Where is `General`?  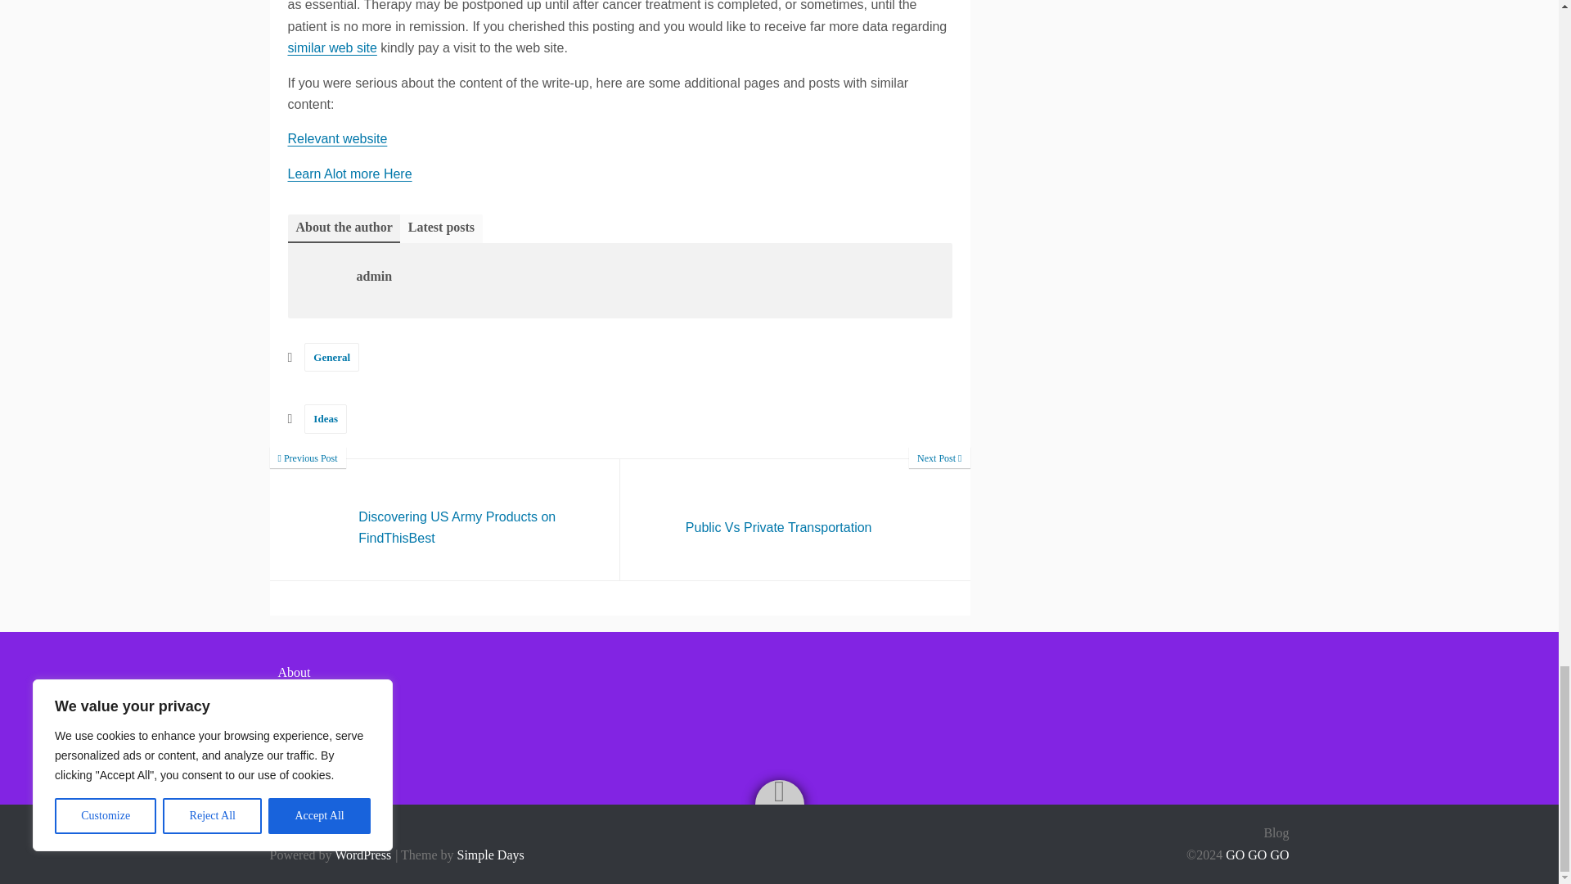 General is located at coordinates (795, 519).